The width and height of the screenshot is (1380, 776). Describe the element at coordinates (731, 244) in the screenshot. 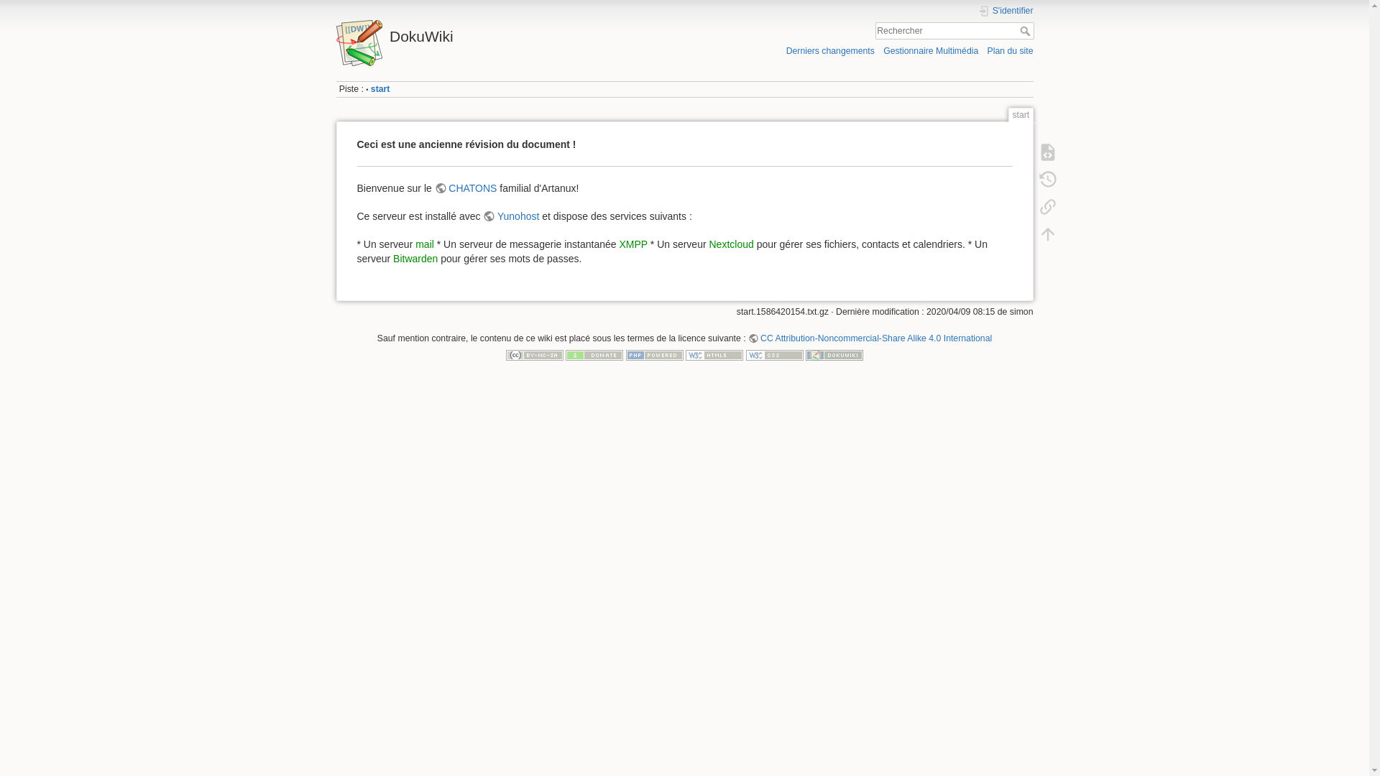

I see `Nextcloud` at that location.